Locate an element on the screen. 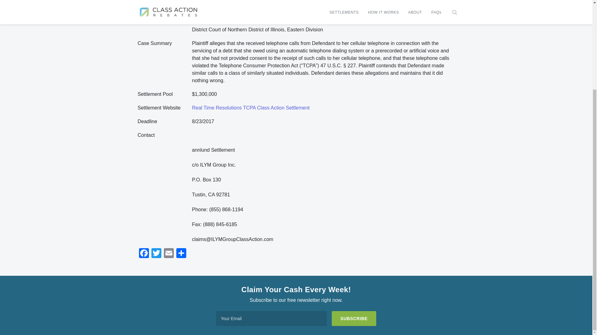  Click Here to Complete Your Real Time Resolutions Claim Form is located at coordinates (262, 2).